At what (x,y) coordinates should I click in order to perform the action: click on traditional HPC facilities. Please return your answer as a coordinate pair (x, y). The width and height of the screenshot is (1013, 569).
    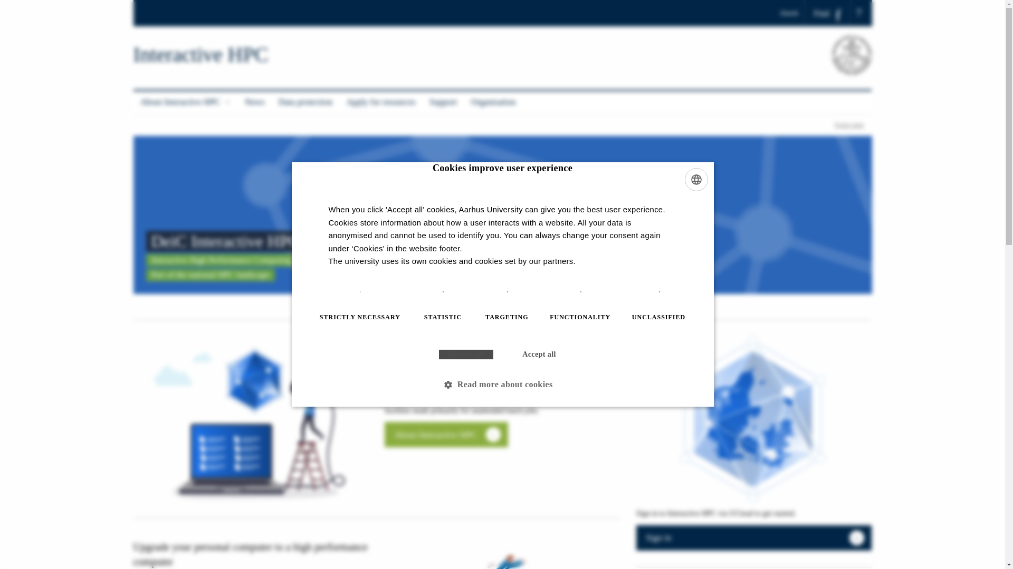
    Looking at the image, I should click on (494, 380).